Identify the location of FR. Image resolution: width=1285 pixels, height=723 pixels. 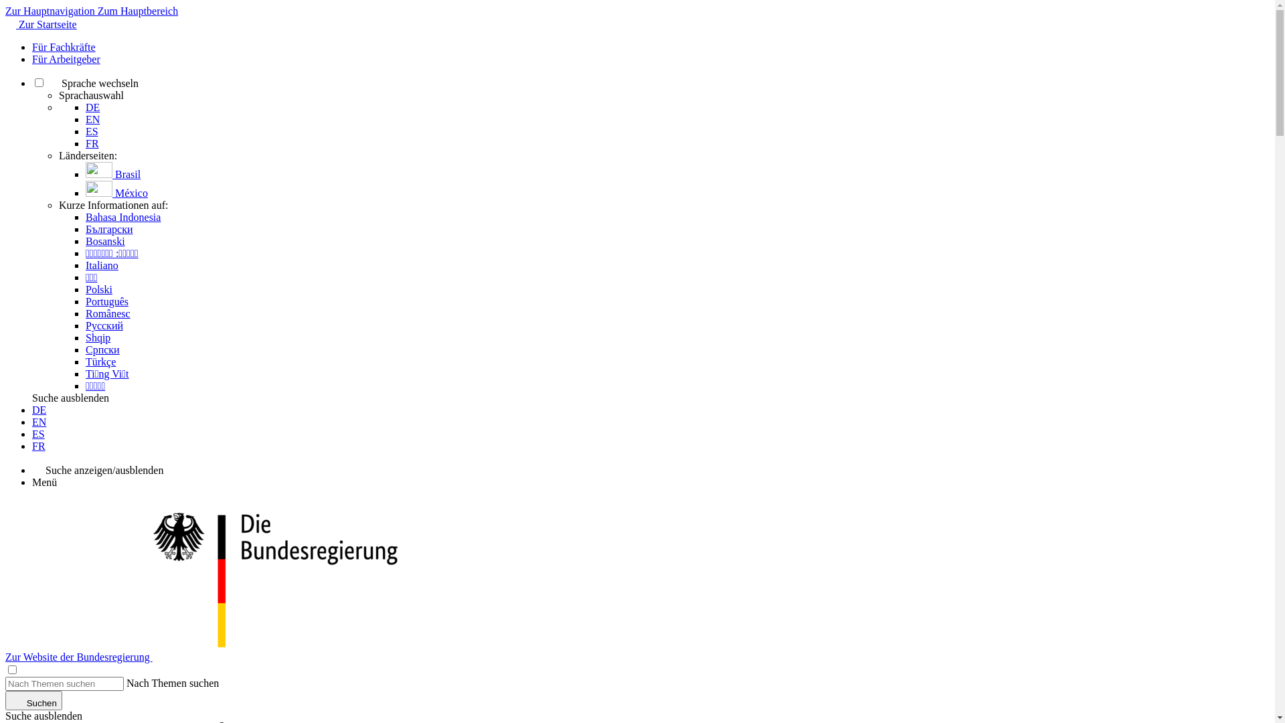
(39, 446).